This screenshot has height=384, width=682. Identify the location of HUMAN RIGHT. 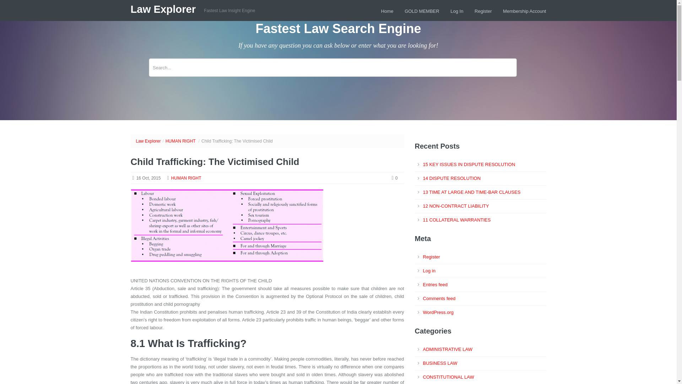
(180, 141).